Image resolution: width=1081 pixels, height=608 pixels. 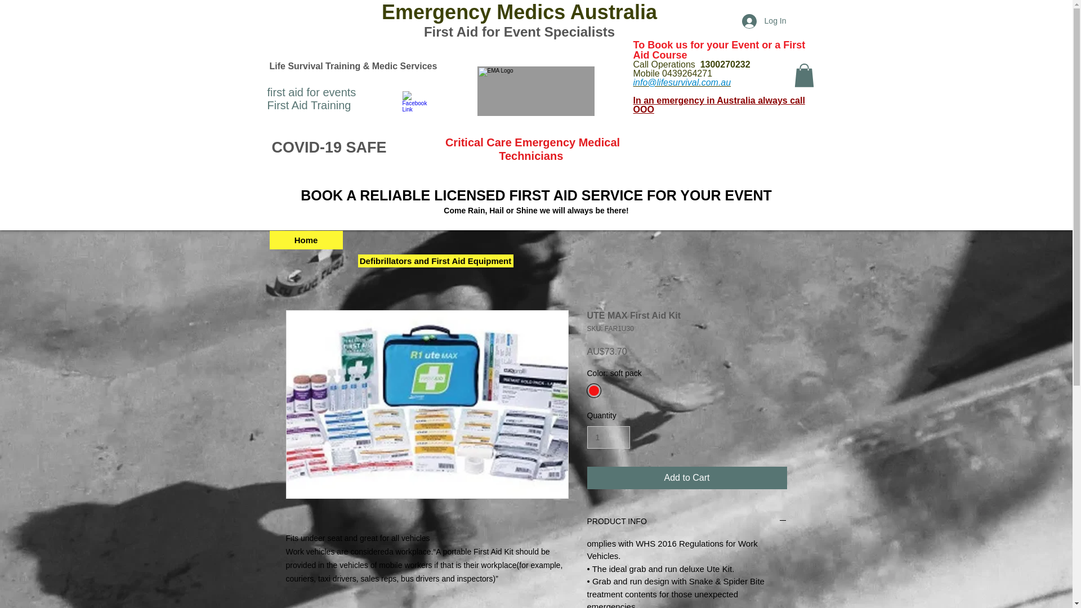 I want to click on PRODUCT INFO, so click(x=687, y=522).